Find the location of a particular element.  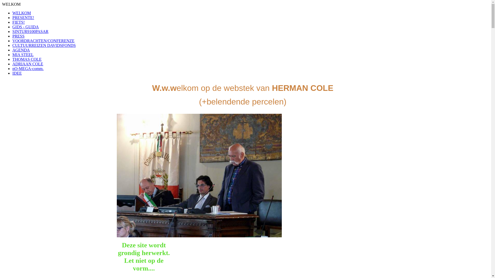

GIDS - GUIDA is located at coordinates (26, 27).